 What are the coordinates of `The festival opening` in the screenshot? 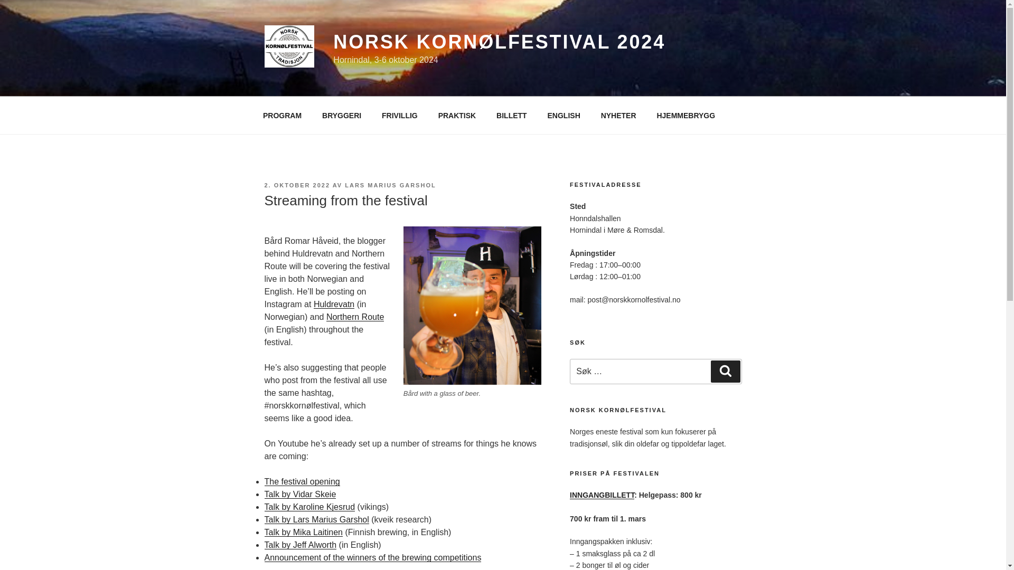 It's located at (302, 481).